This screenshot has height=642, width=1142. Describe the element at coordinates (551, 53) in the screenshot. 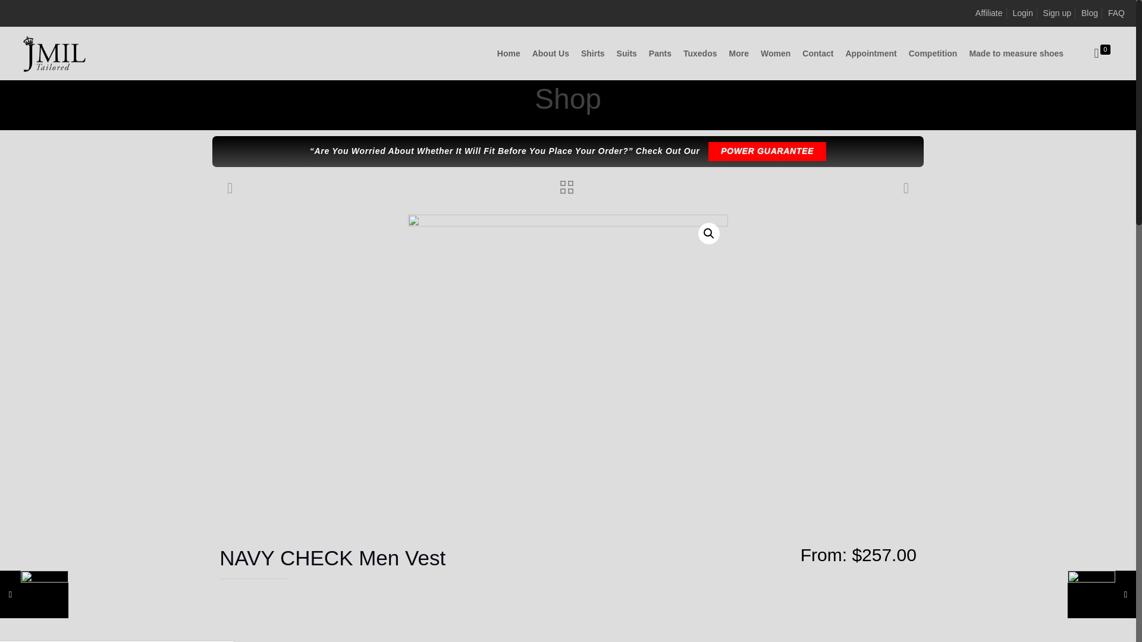

I see `About Us` at that location.